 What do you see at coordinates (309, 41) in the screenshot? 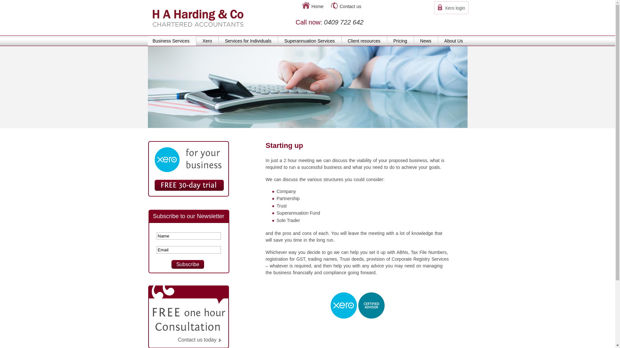
I see `Superannuation Services` at bounding box center [309, 41].